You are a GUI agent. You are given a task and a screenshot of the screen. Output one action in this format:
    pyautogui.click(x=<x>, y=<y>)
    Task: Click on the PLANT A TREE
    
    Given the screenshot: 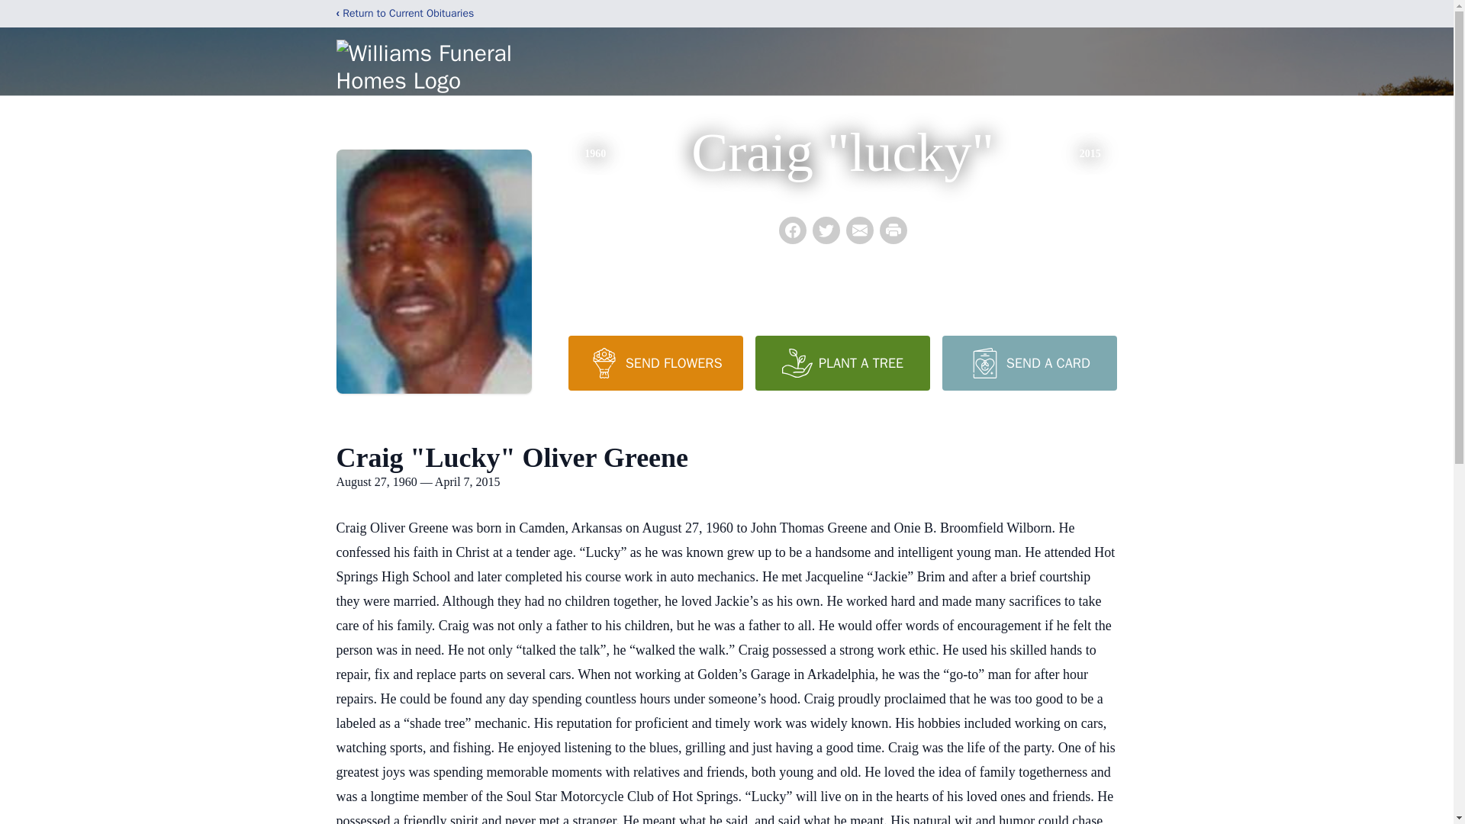 What is the action you would take?
    pyautogui.click(x=842, y=362)
    